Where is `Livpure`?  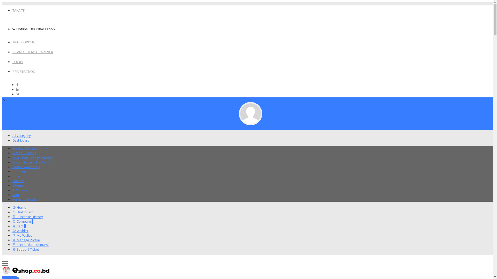
Livpure is located at coordinates (18, 185).